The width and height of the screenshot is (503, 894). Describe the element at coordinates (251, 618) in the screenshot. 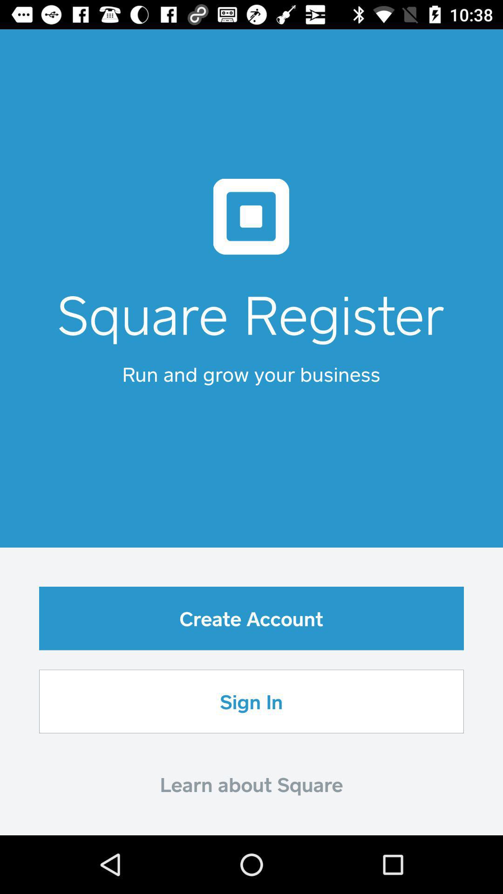

I see `select the create account icon` at that location.